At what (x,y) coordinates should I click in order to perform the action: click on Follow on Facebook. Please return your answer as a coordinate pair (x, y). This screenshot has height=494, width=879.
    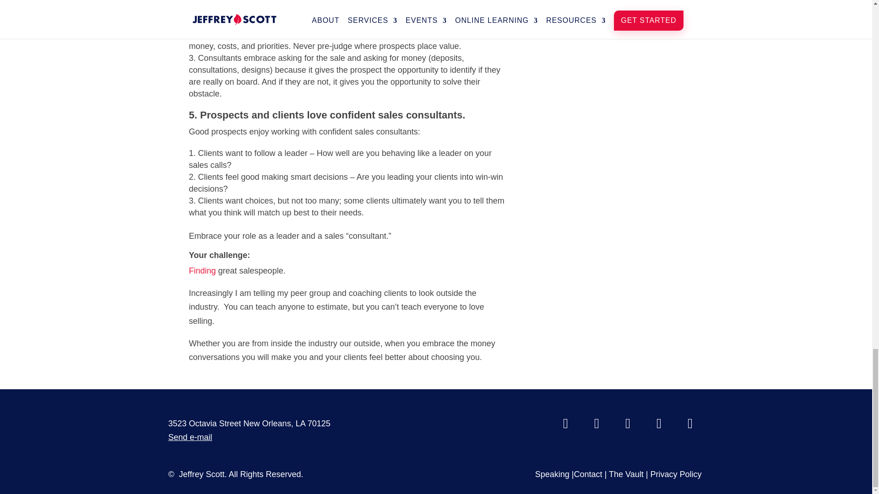
    Looking at the image, I should click on (565, 424).